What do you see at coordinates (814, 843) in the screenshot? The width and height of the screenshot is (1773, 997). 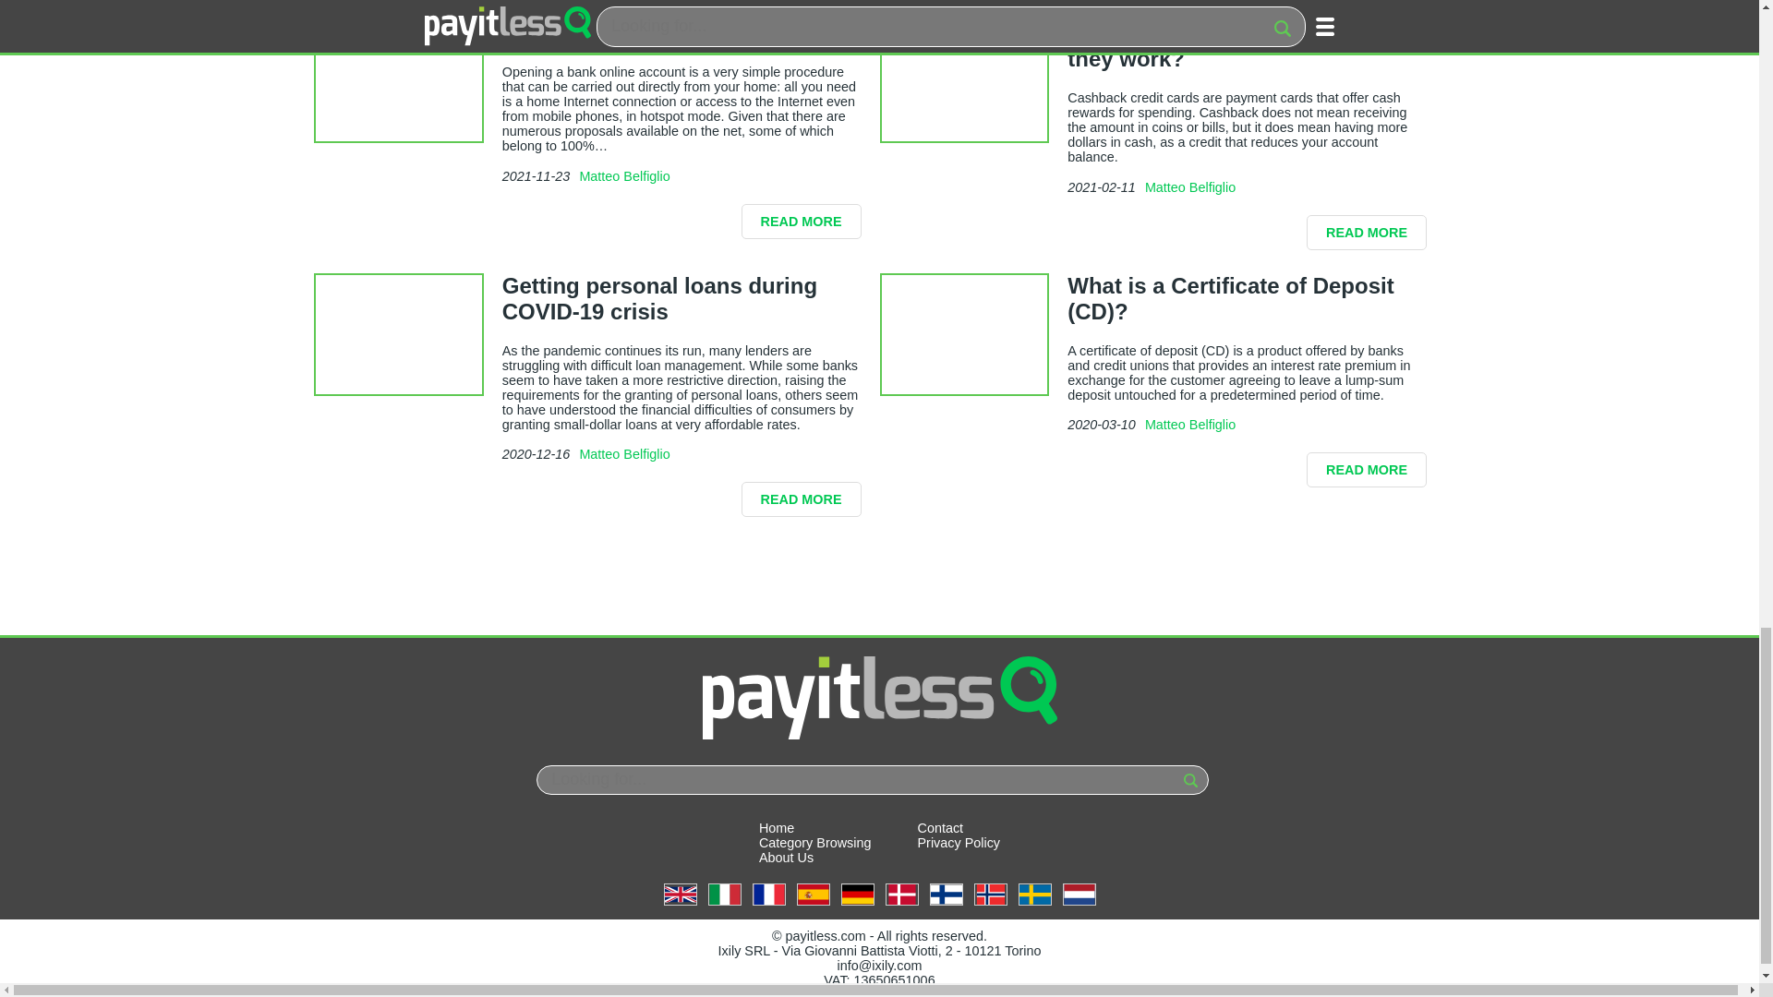 I see `Category Browsing` at bounding box center [814, 843].